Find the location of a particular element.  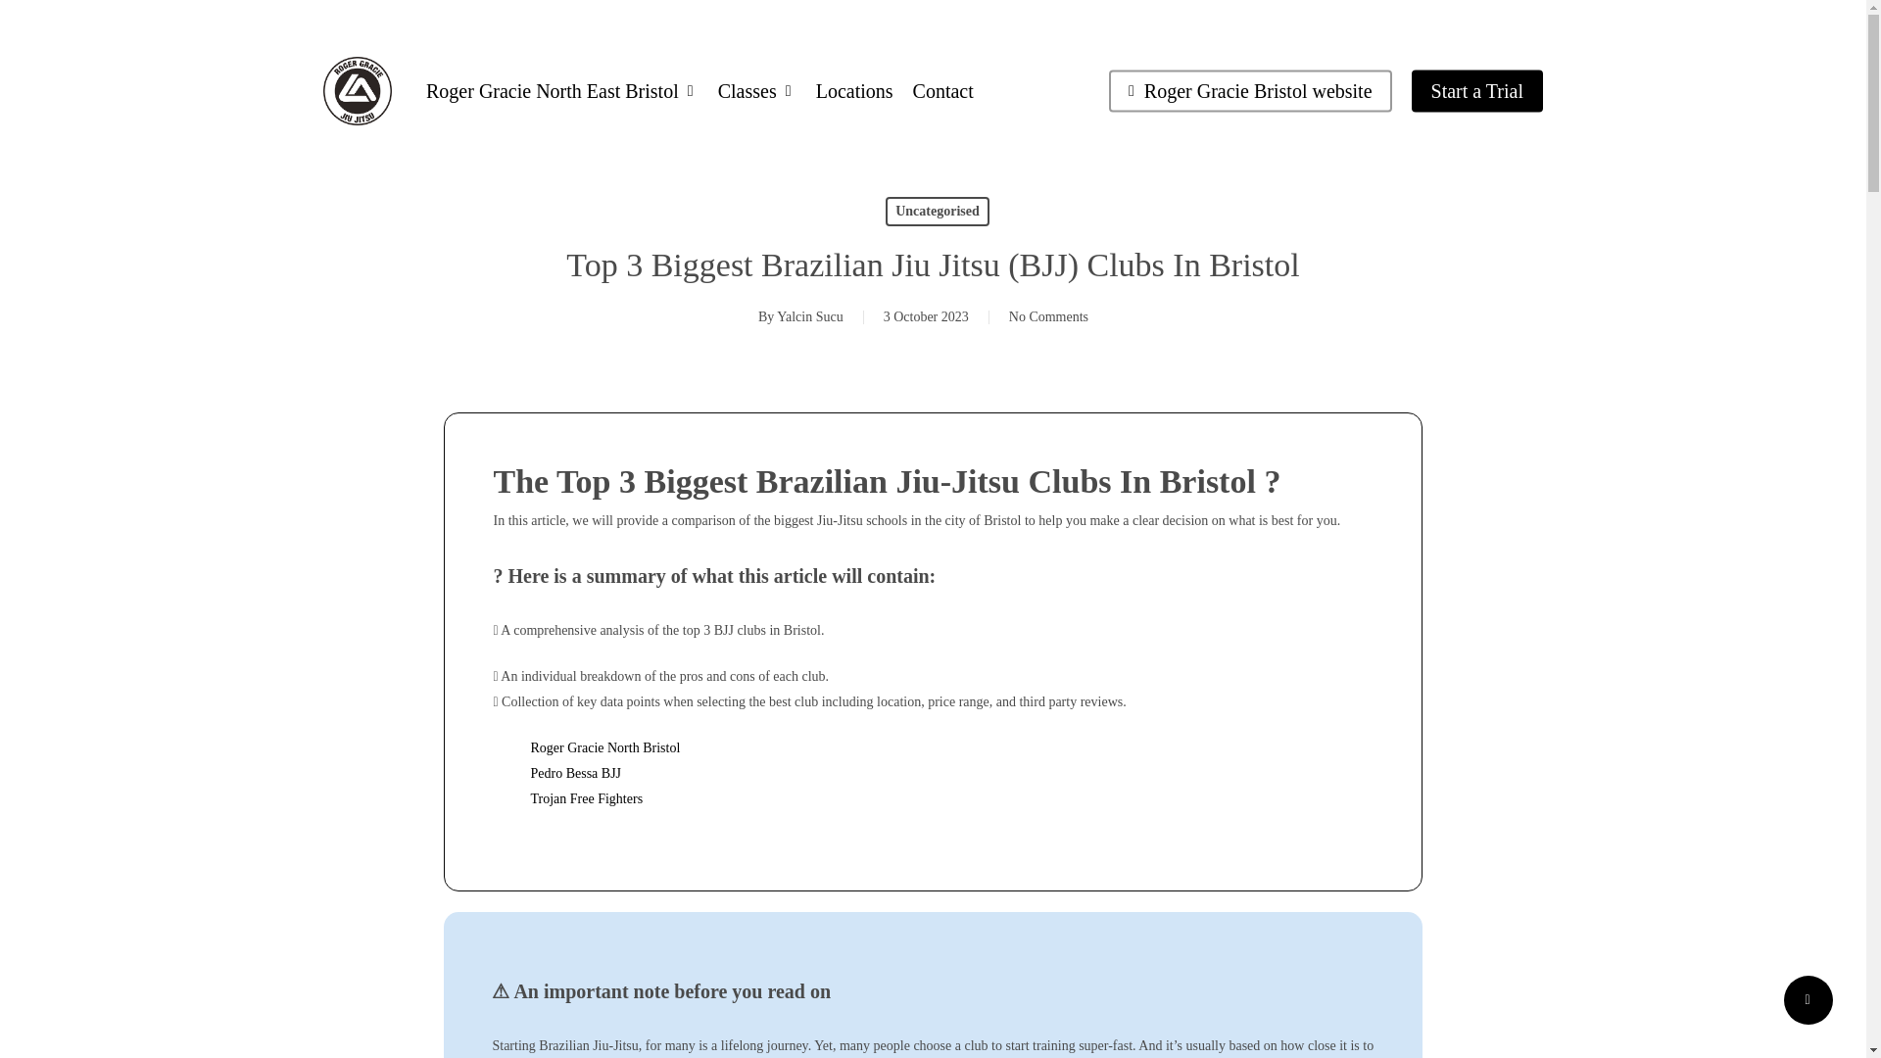

Contact is located at coordinates (942, 90).